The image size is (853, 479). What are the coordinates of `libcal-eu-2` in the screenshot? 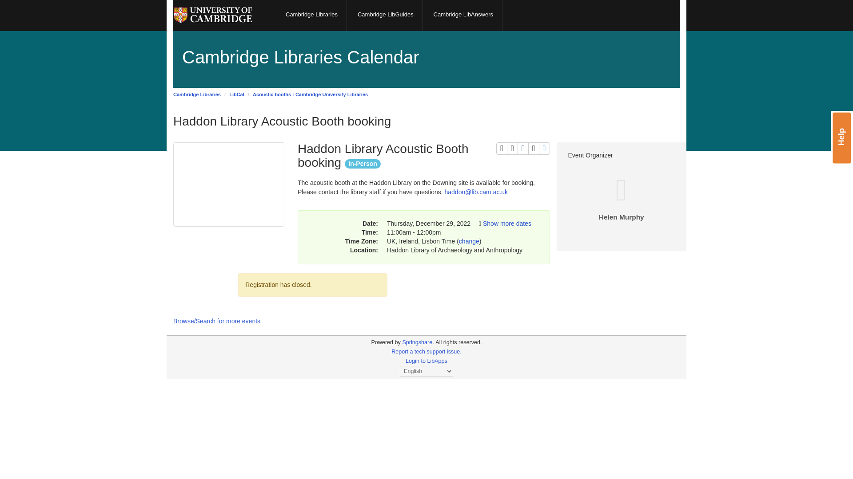 It's located at (386, 342).